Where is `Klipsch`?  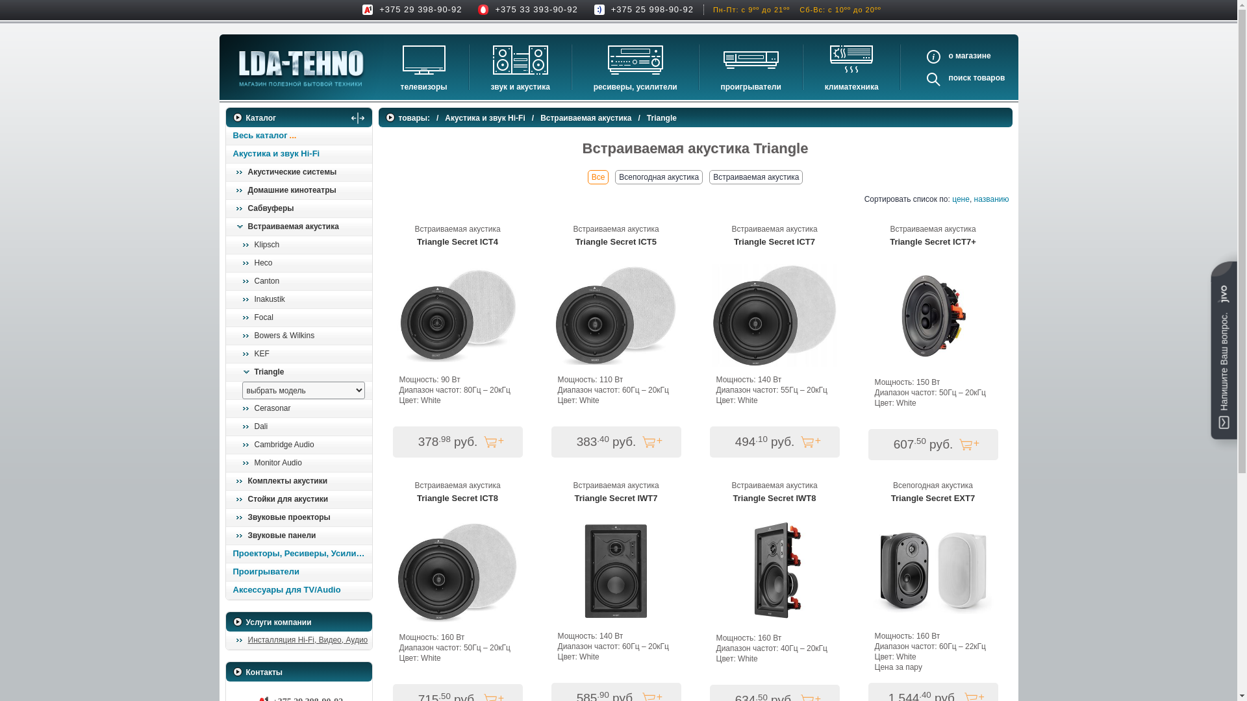
Klipsch is located at coordinates (301, 245).